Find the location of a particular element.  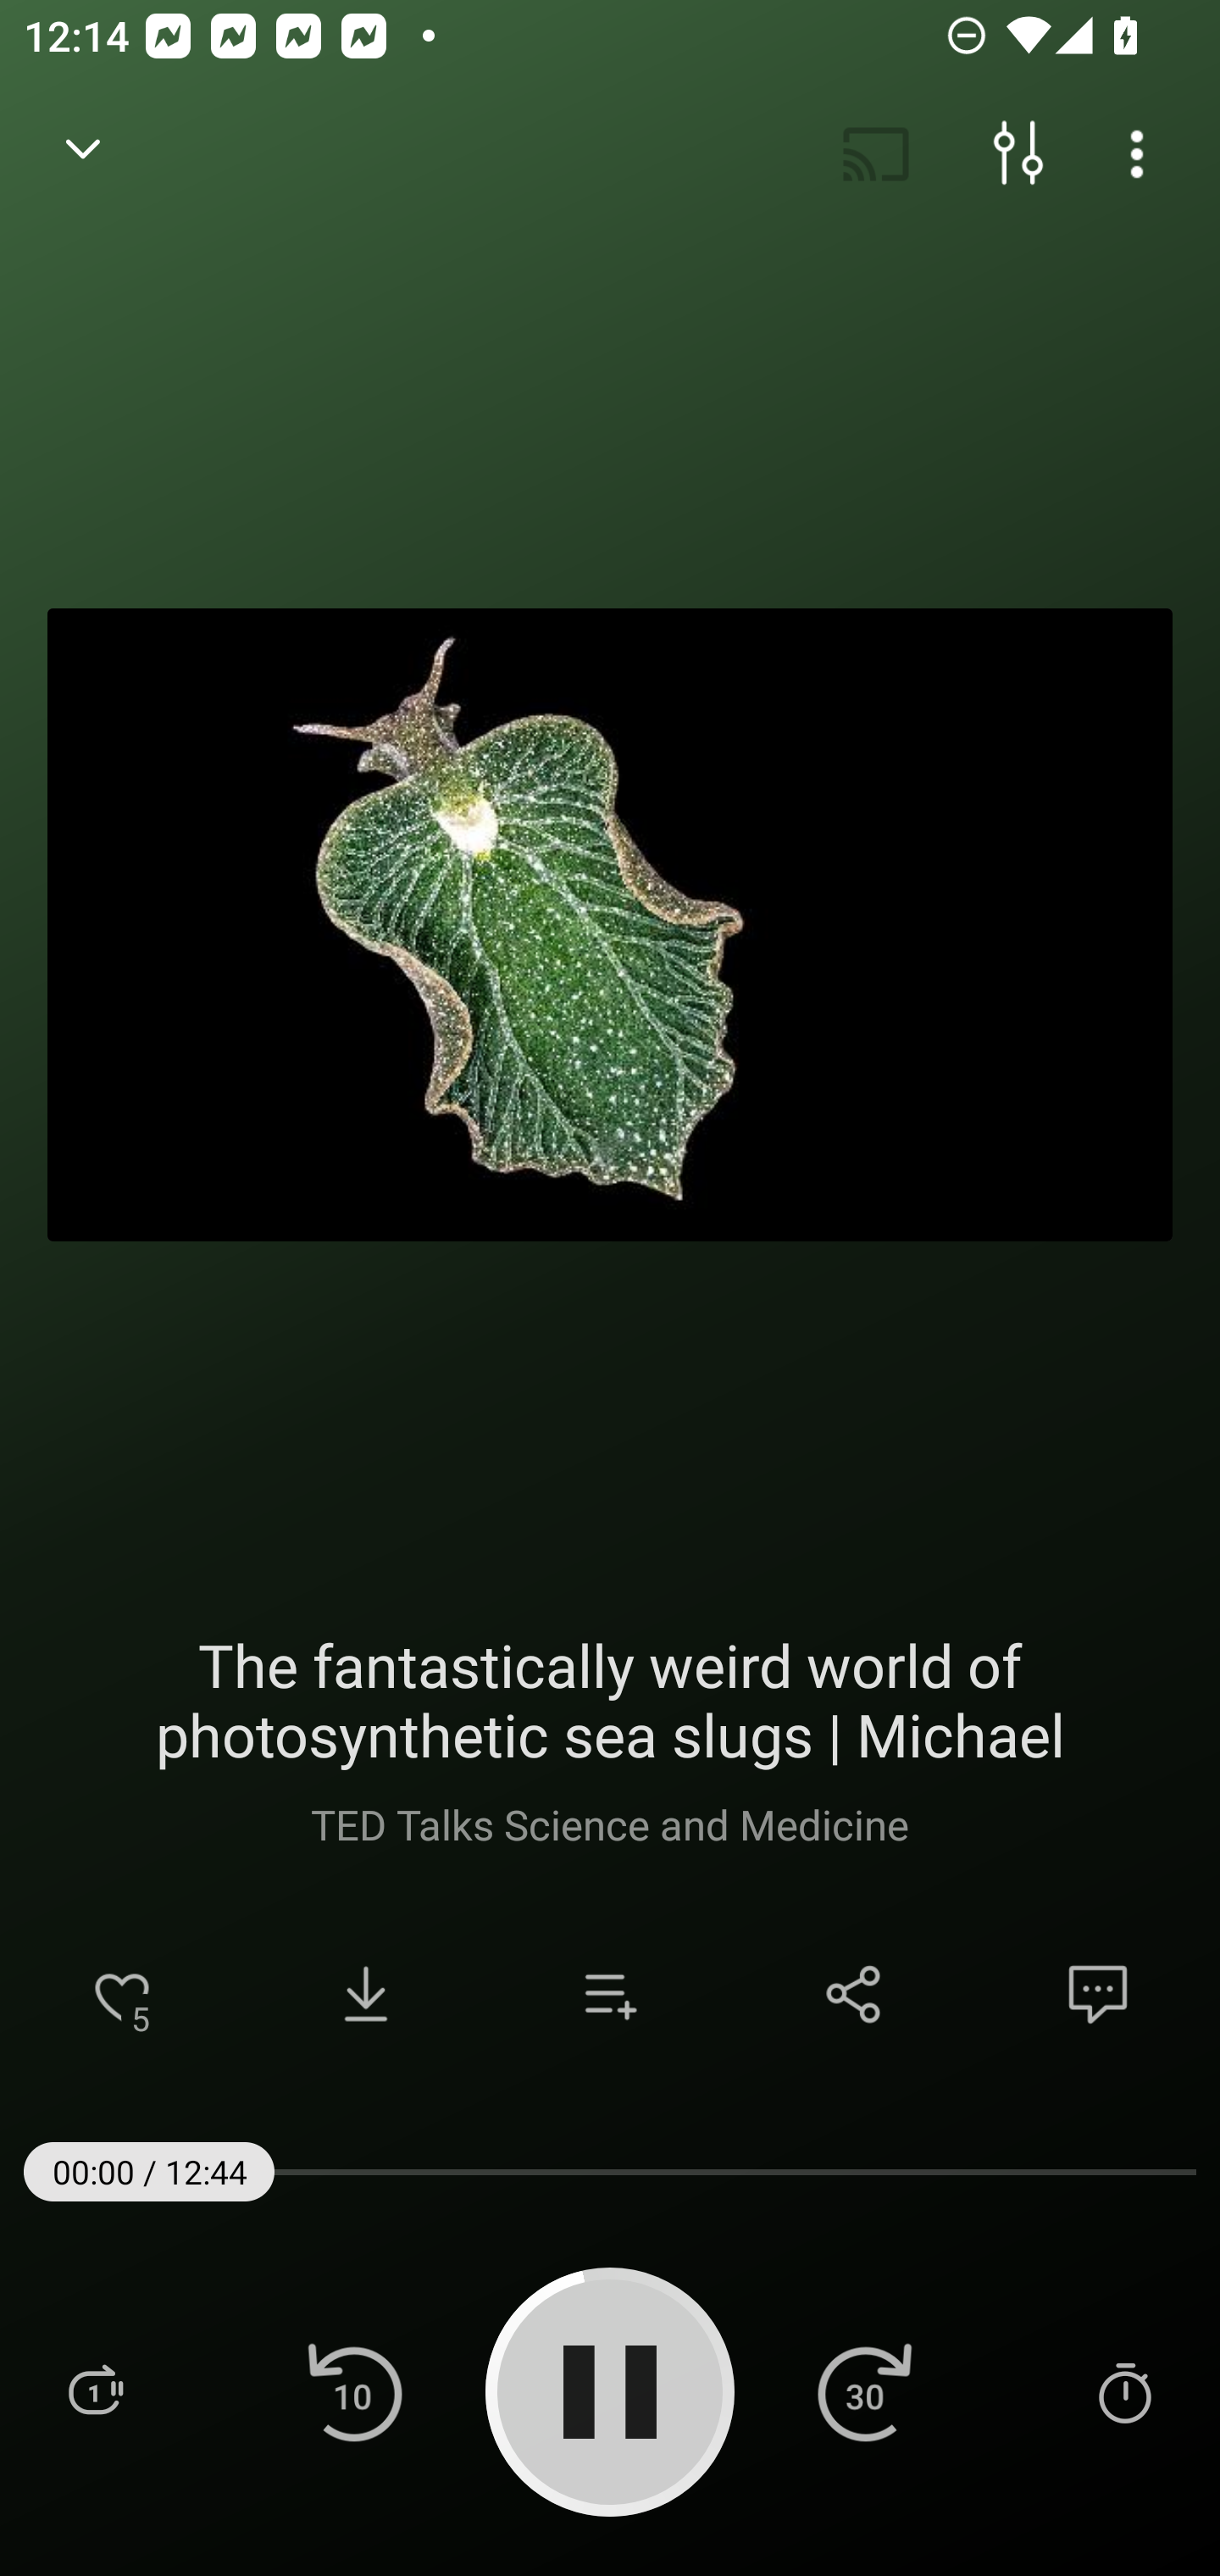

Share is located at coordinates (854, 1995).